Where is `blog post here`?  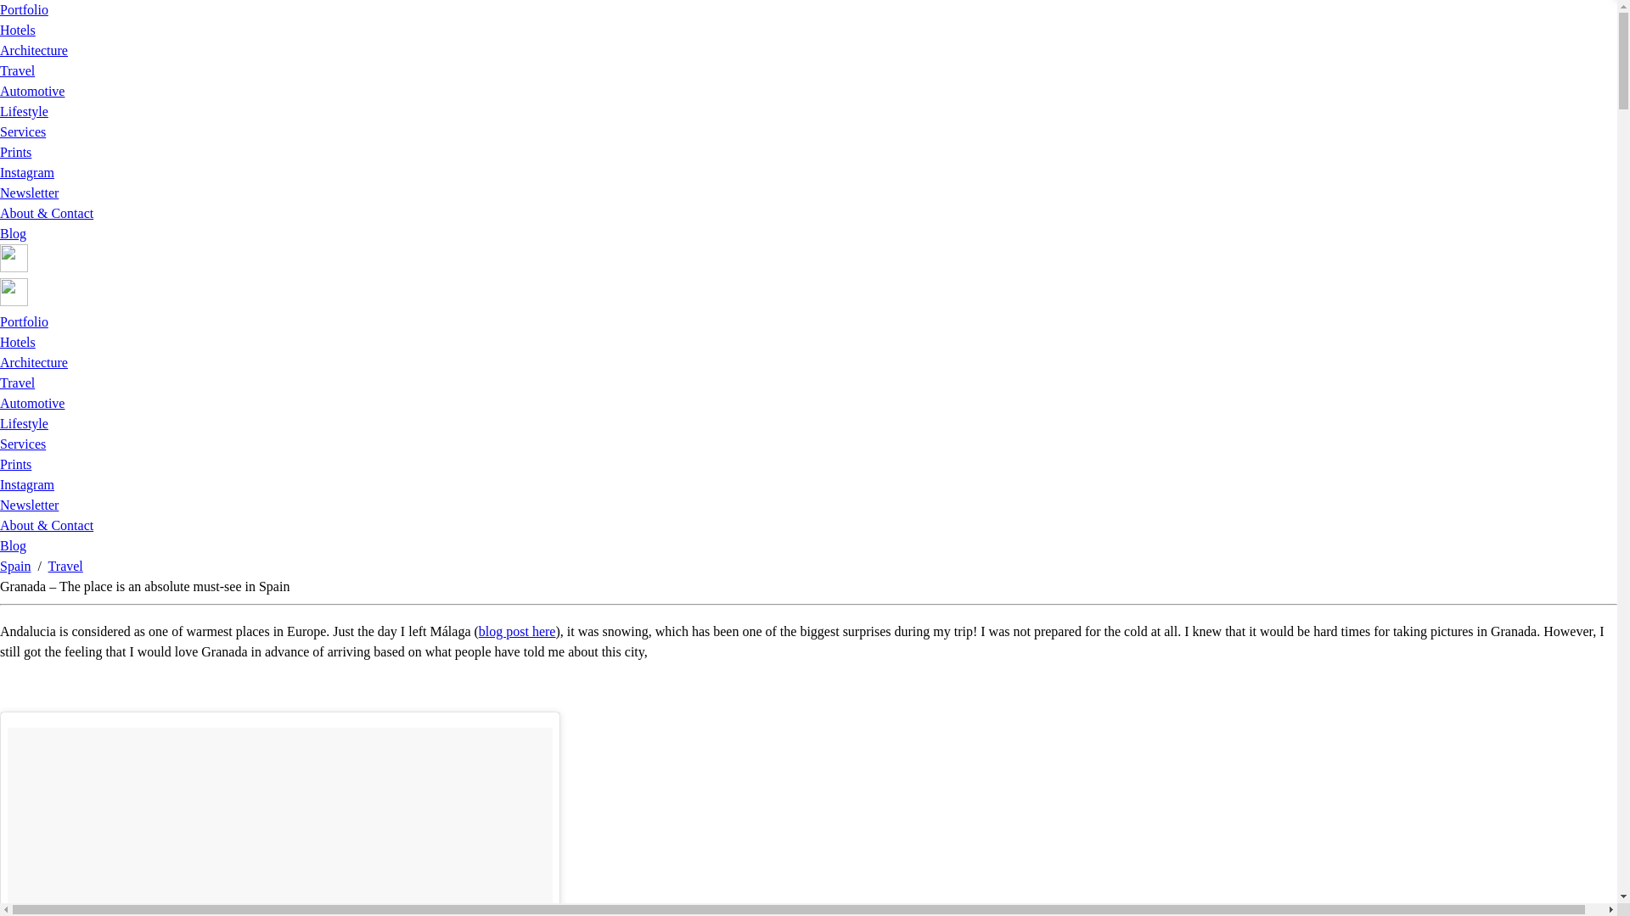
blog post here is located at coordinates (517, 631).